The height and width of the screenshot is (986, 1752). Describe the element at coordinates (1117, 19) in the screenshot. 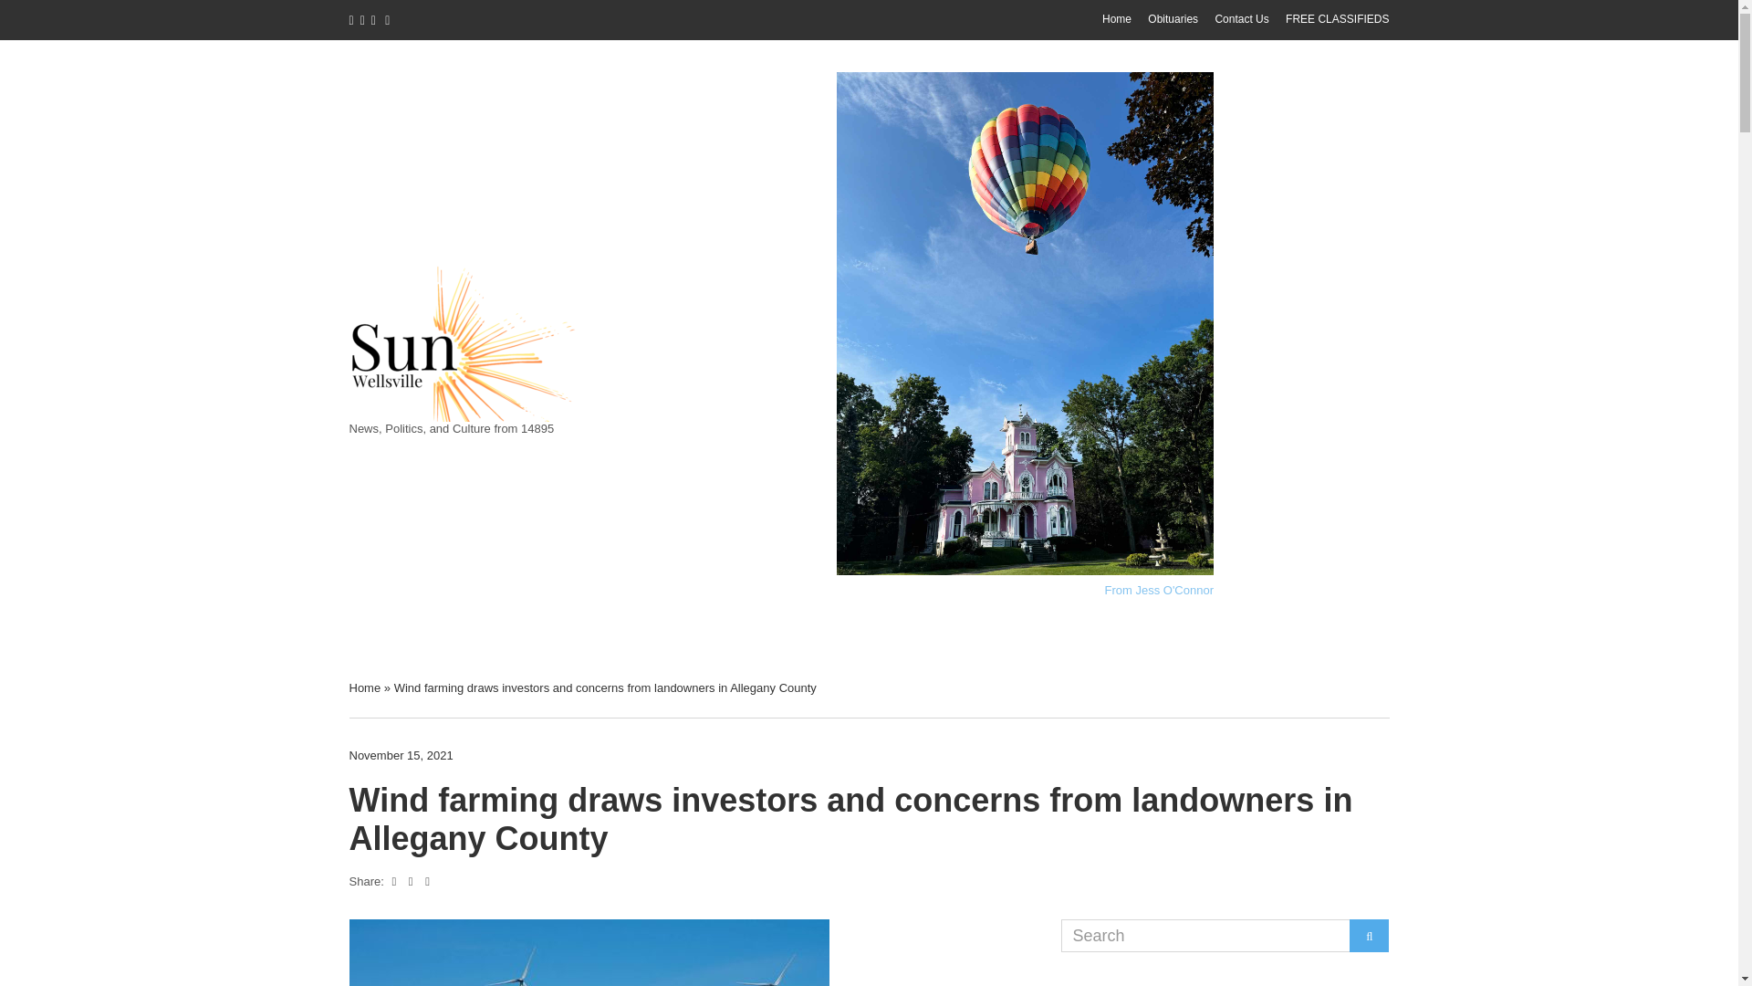

I see `Home` at that location.